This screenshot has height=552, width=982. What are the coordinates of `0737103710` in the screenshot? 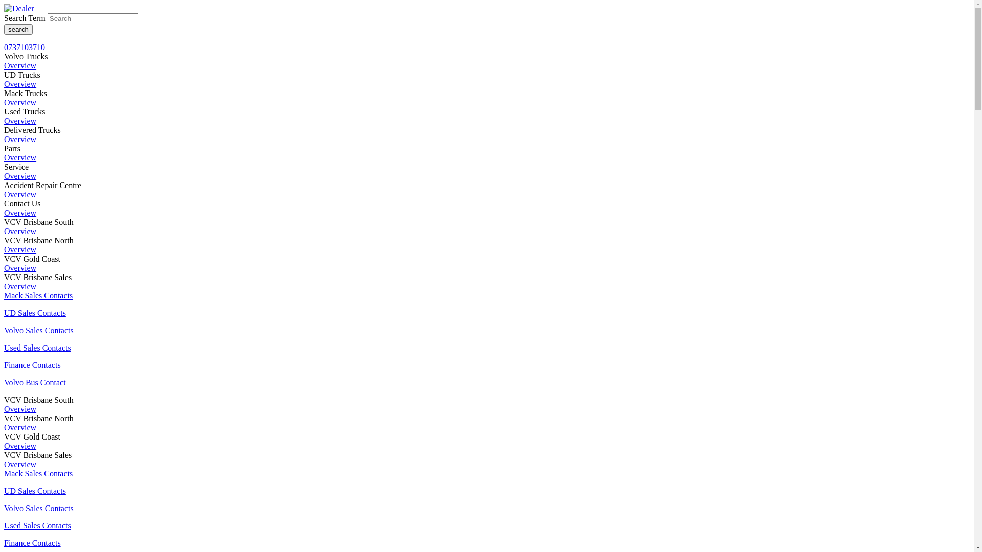 It's located at (25, 47).